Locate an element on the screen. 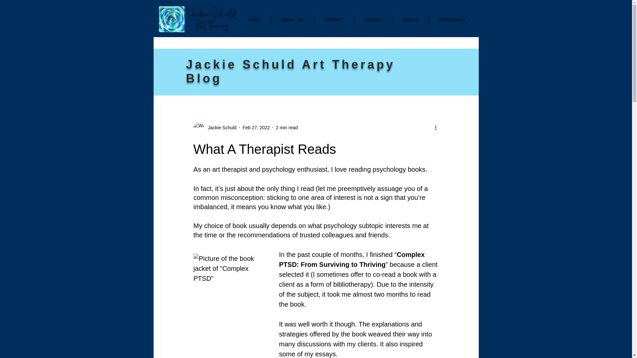 The width and height of the screenshot is (637, 358). ABOUT ME is located at coordinates (293, 20).